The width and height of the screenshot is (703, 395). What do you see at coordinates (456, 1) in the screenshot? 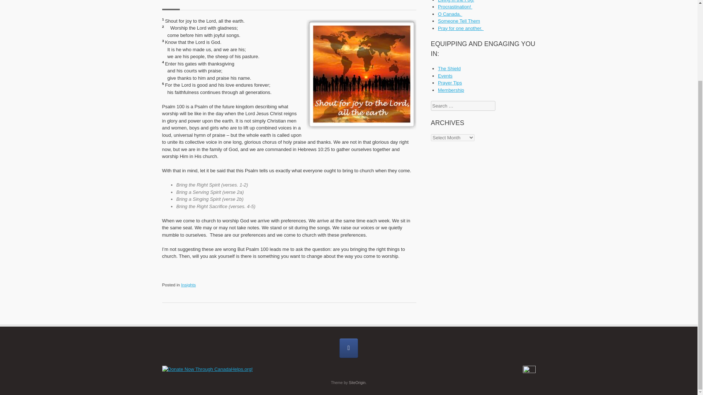
I see `Living in the Fog!` at bounding box center [456, 1].